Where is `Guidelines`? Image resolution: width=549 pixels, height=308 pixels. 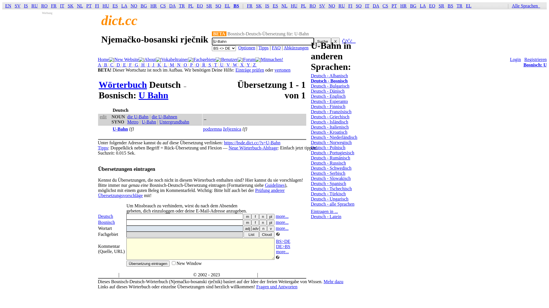
Guidelines is located at coordinates (274, 185).